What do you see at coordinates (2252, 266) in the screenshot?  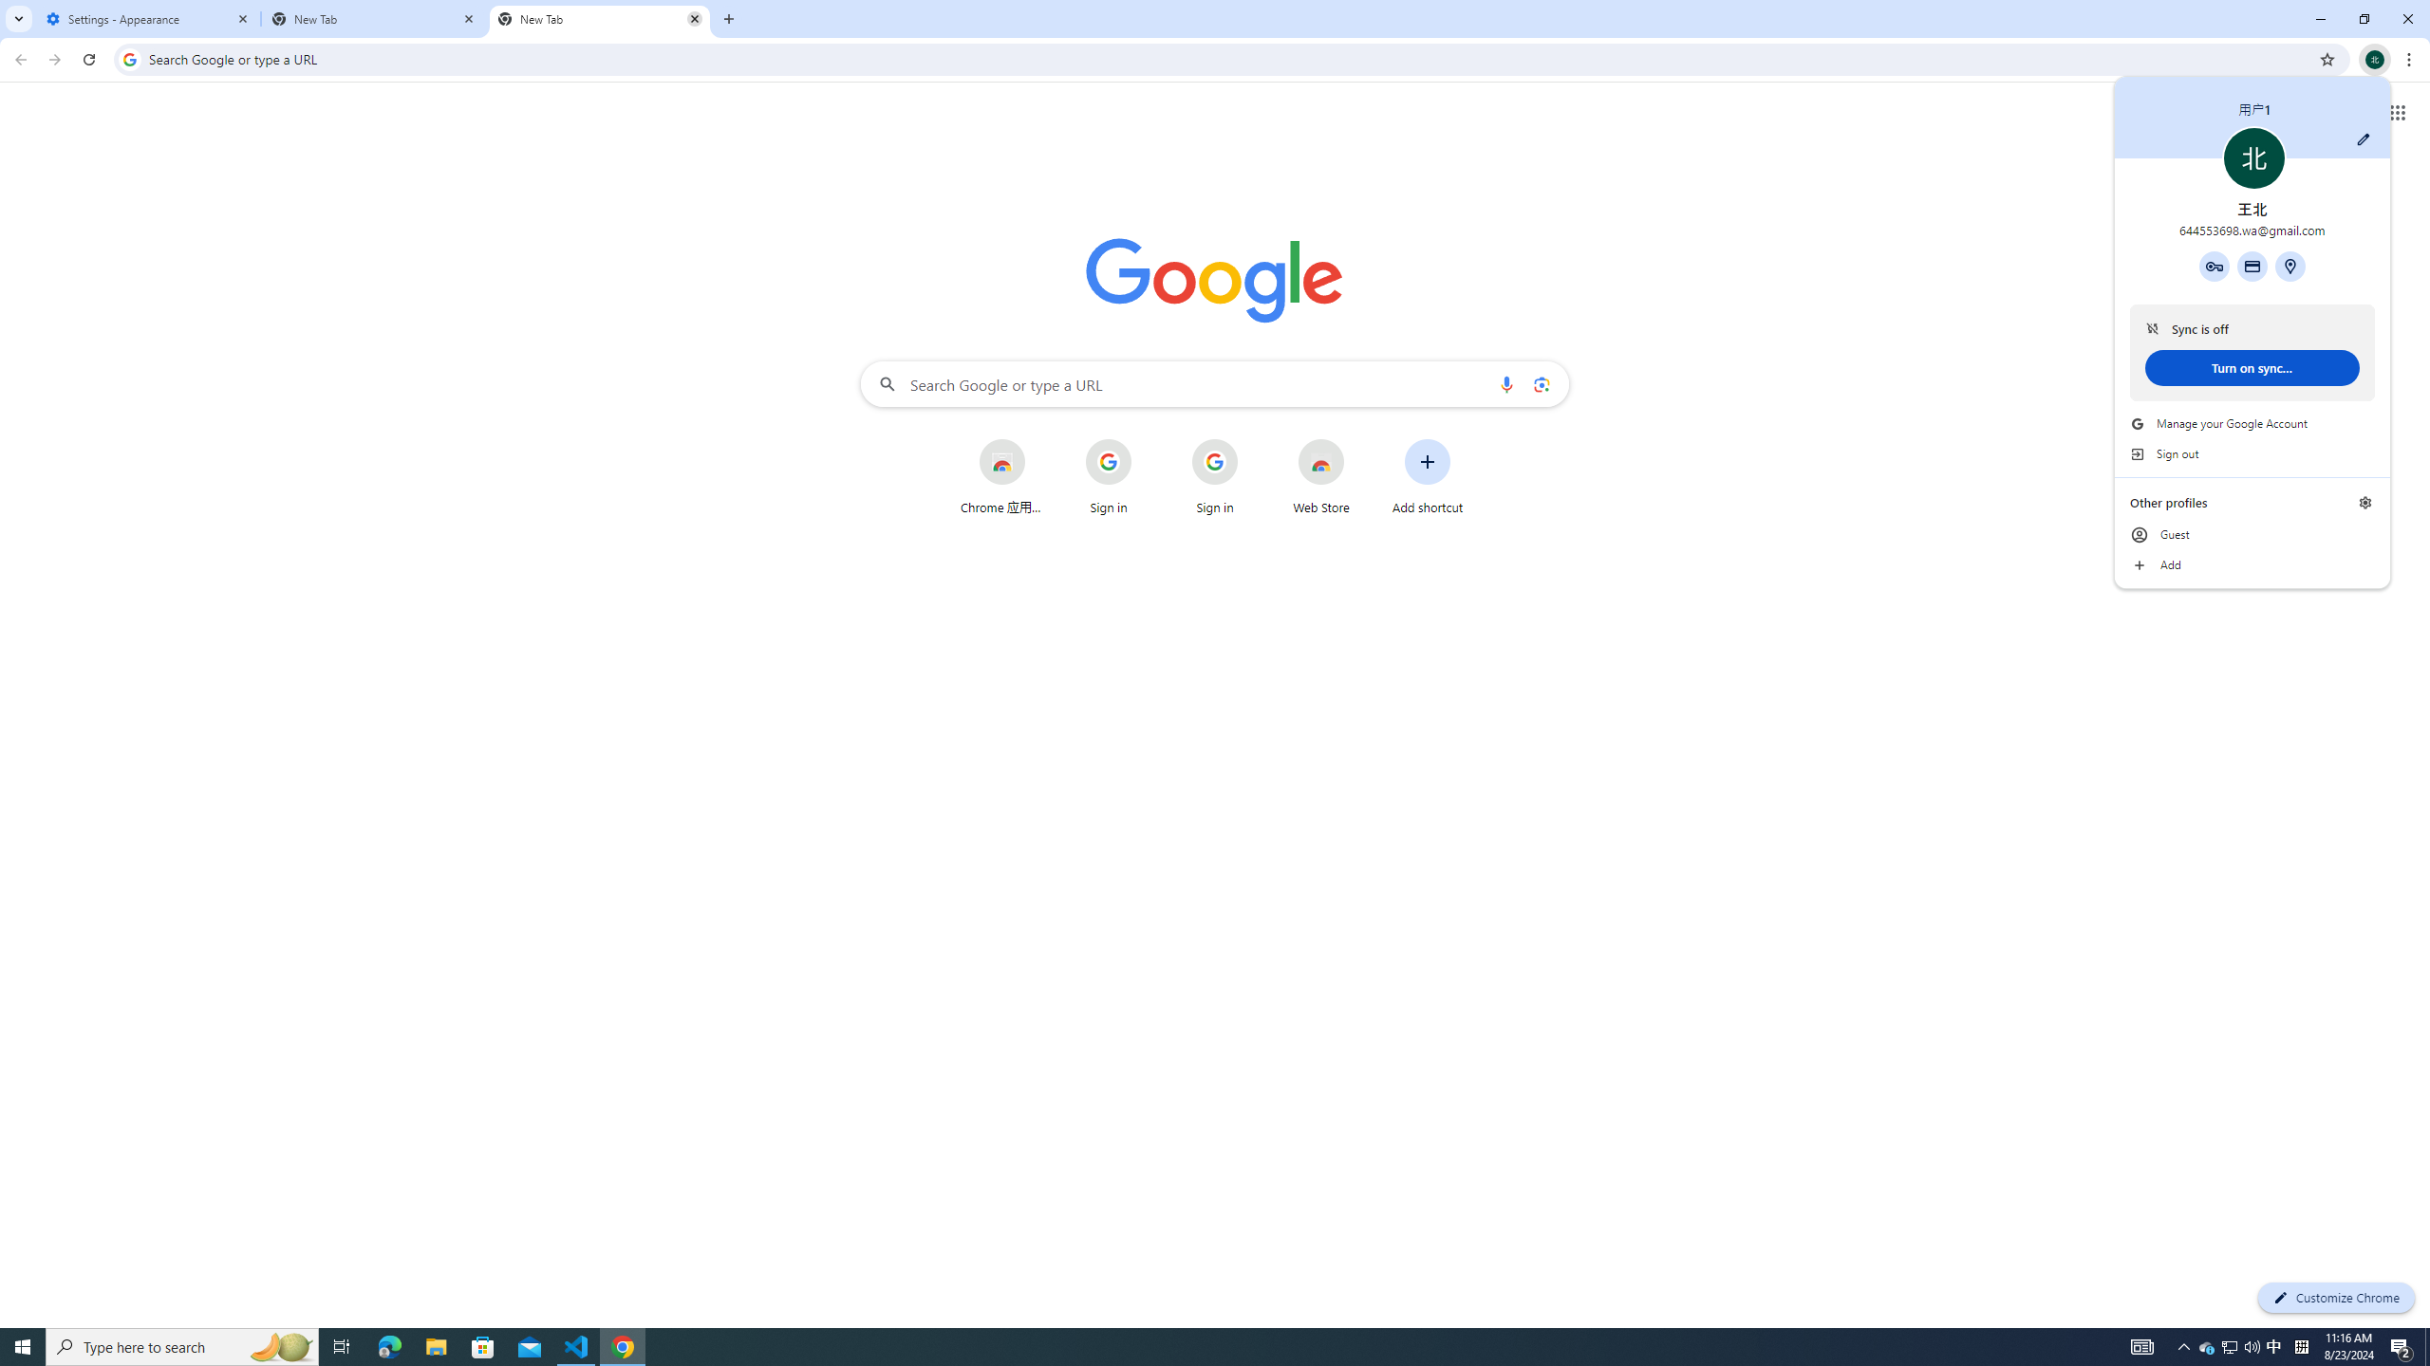 I see `Payment methods` at bounding box center [2252, 266].